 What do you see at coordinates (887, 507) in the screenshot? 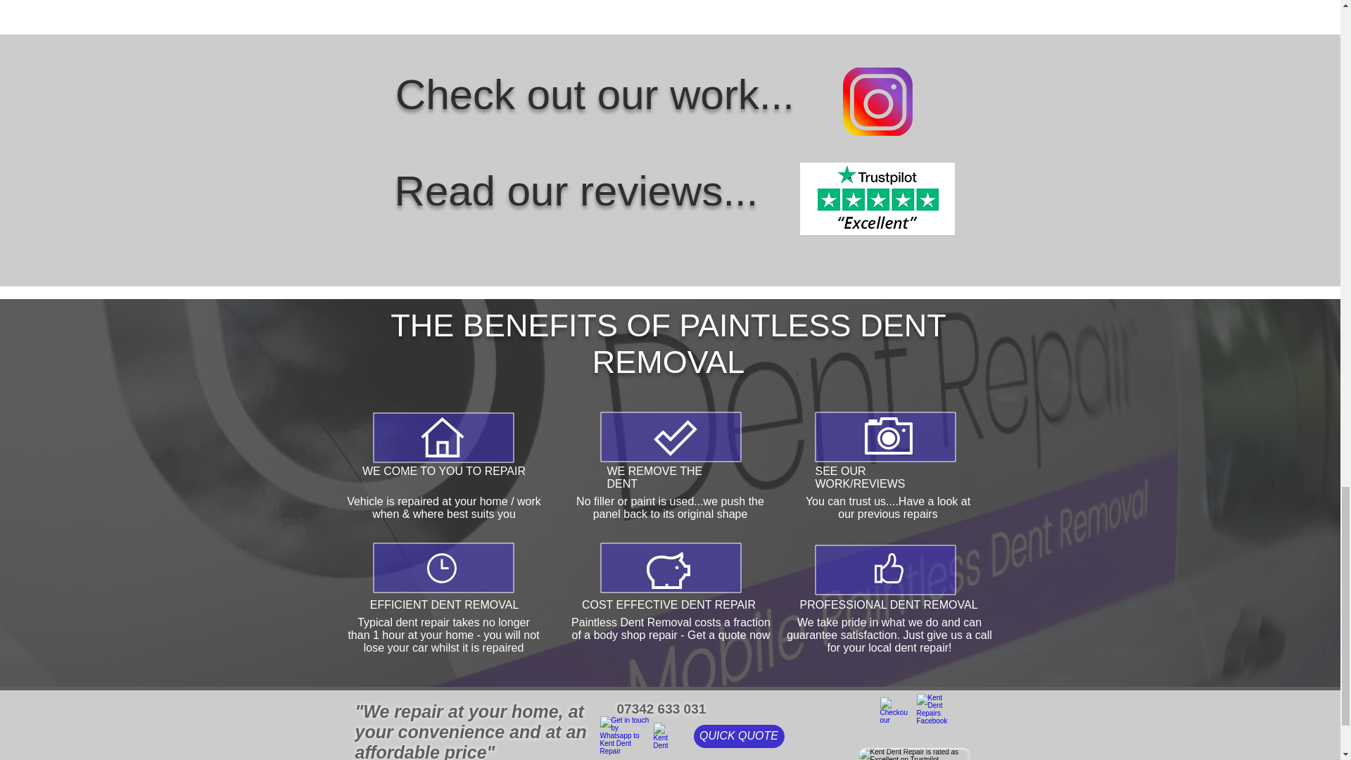
I see `You can trust us....Have a look at our previous repairs` at bounding box center [887, 507].